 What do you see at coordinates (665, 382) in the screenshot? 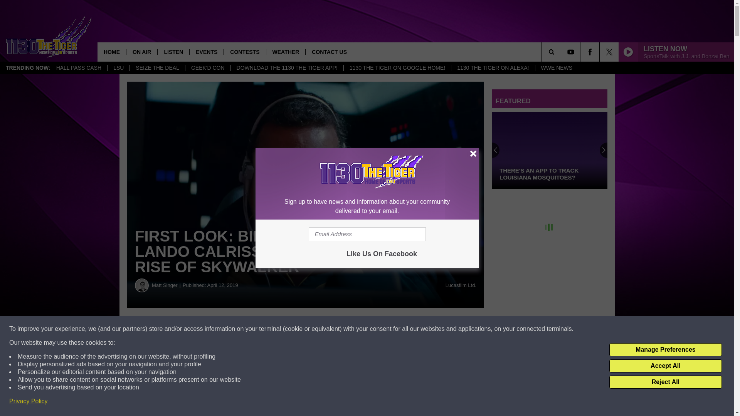
I see `Reject All` at bounding box center [665, 382].